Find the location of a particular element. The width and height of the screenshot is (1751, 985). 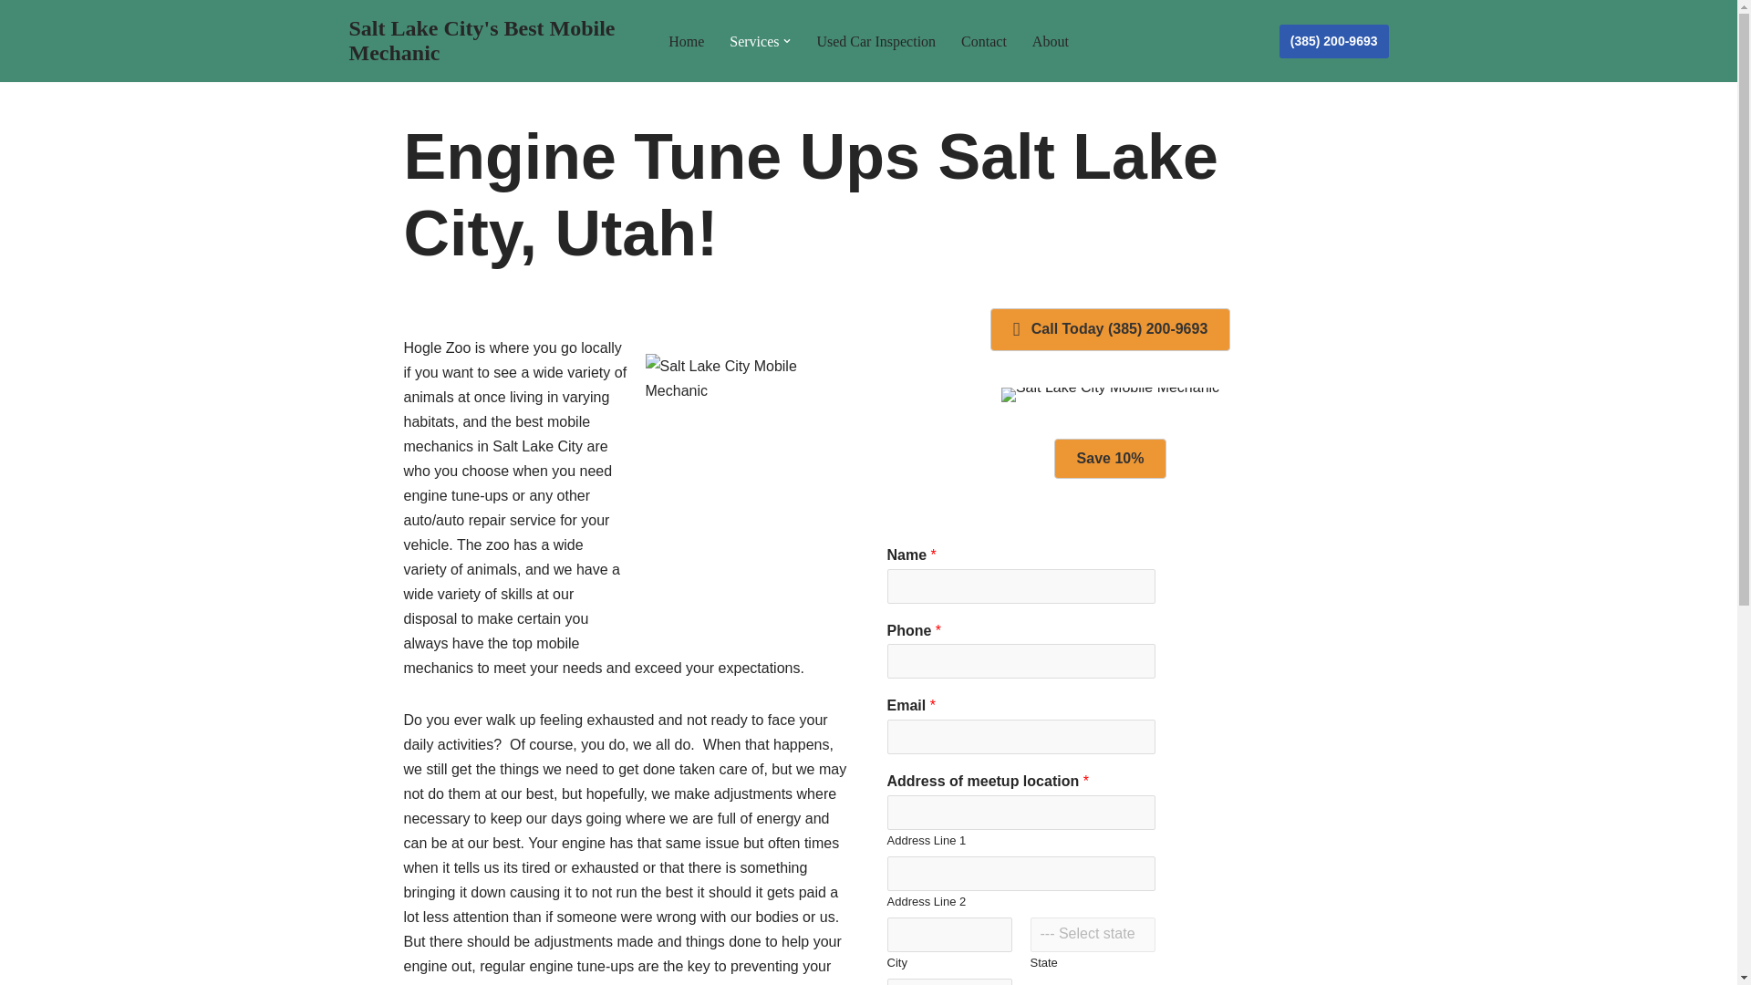

Salt Lake City is located at coordinates (1110, 394).